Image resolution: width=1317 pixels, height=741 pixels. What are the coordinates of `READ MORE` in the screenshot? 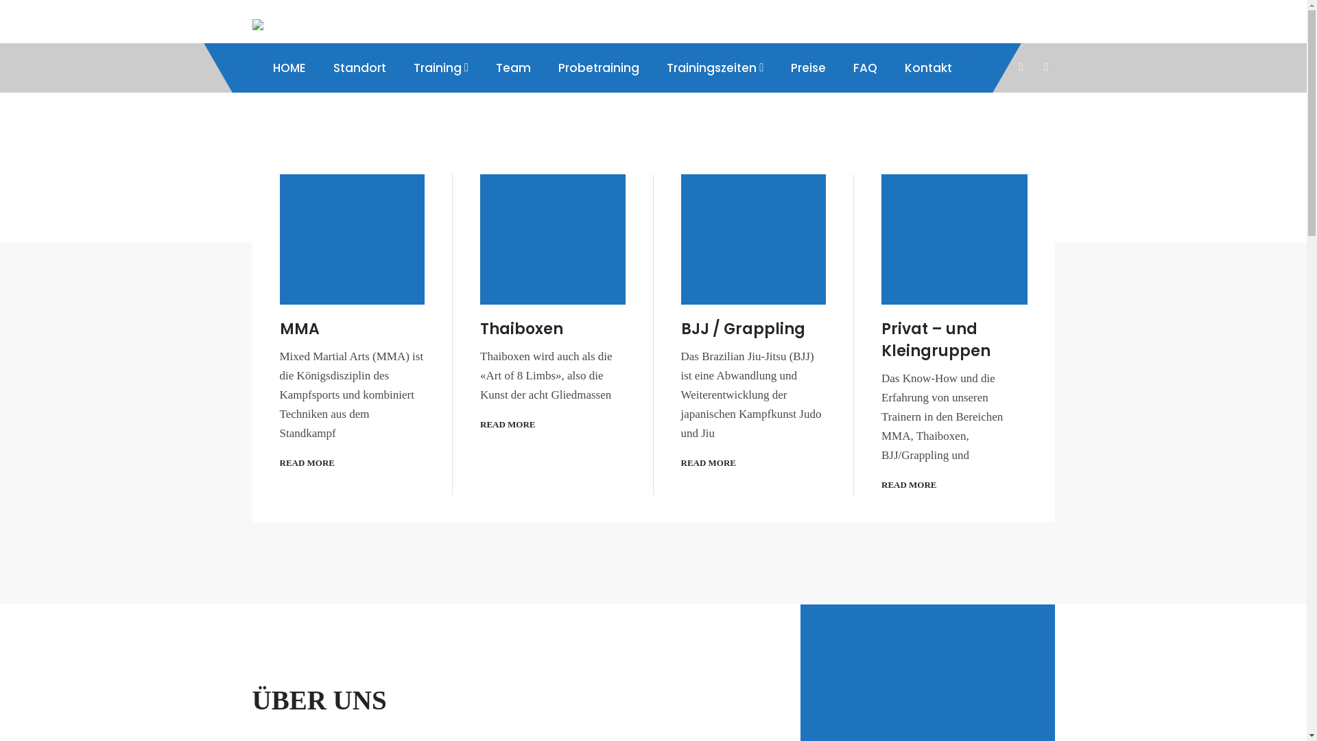 It's located at (910, 485).